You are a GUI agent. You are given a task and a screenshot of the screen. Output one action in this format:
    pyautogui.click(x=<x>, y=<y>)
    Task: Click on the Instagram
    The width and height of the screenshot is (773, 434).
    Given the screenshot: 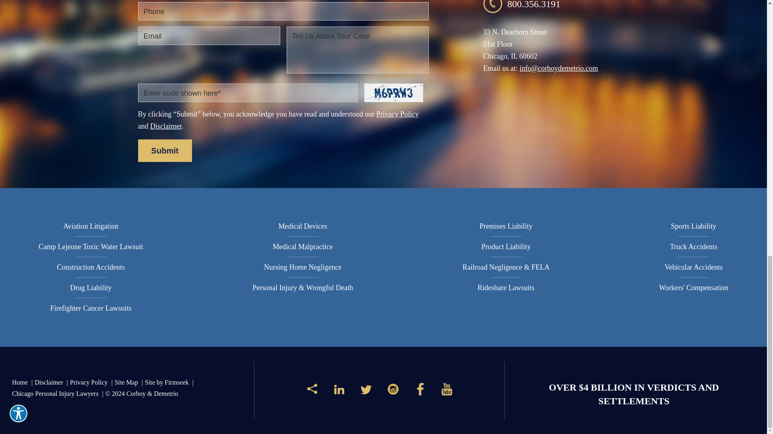 What is the action you would take?
    pyautogui.click(x=393, y=392)
    